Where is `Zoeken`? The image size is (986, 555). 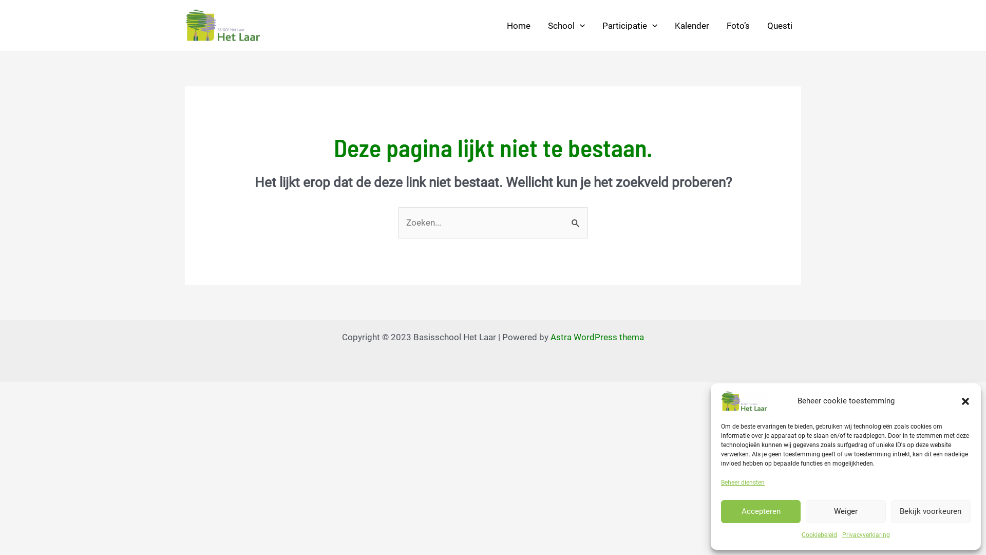
Zoeken is located at coordinates (576, 218).